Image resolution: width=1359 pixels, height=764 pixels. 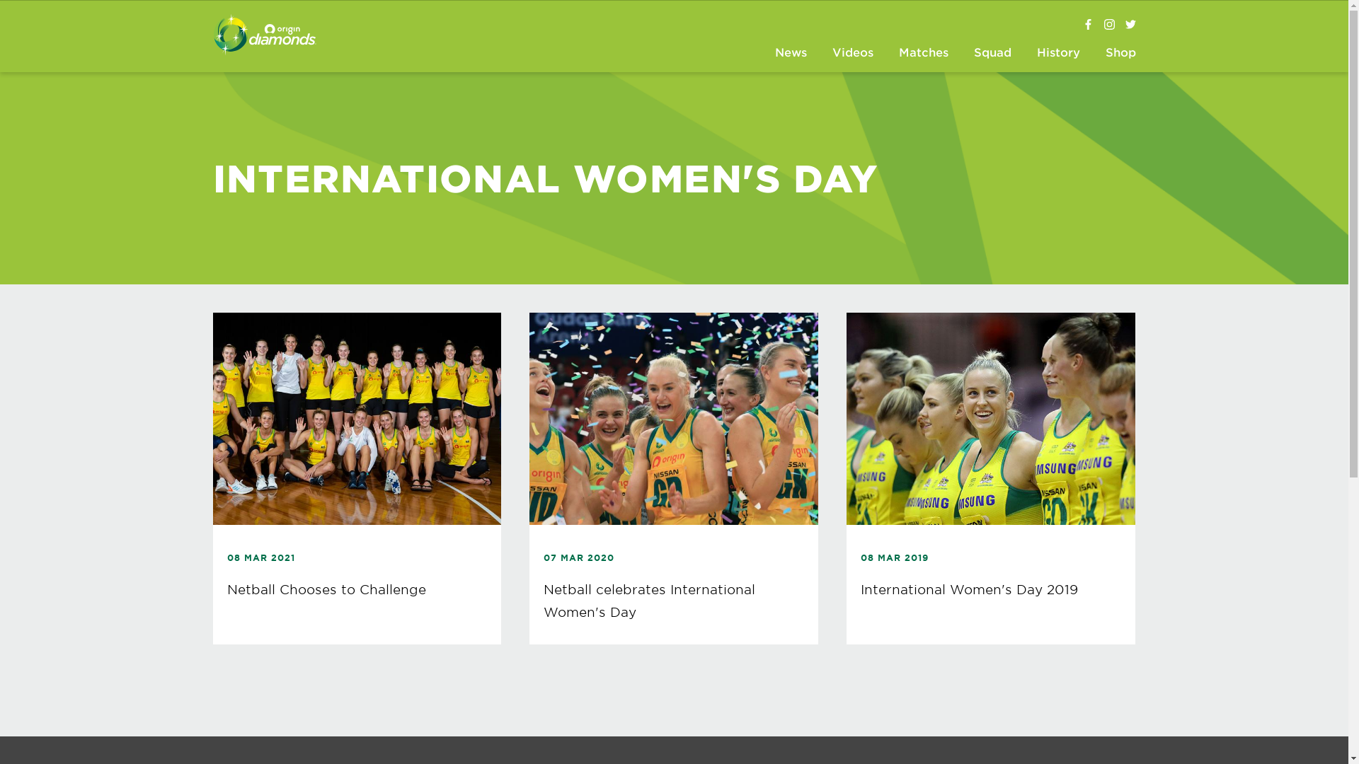 What do you see at coordinates (1110, 25) in the screenshot?
I see `@aussiediamonds` at bounding box center [1110, 25].